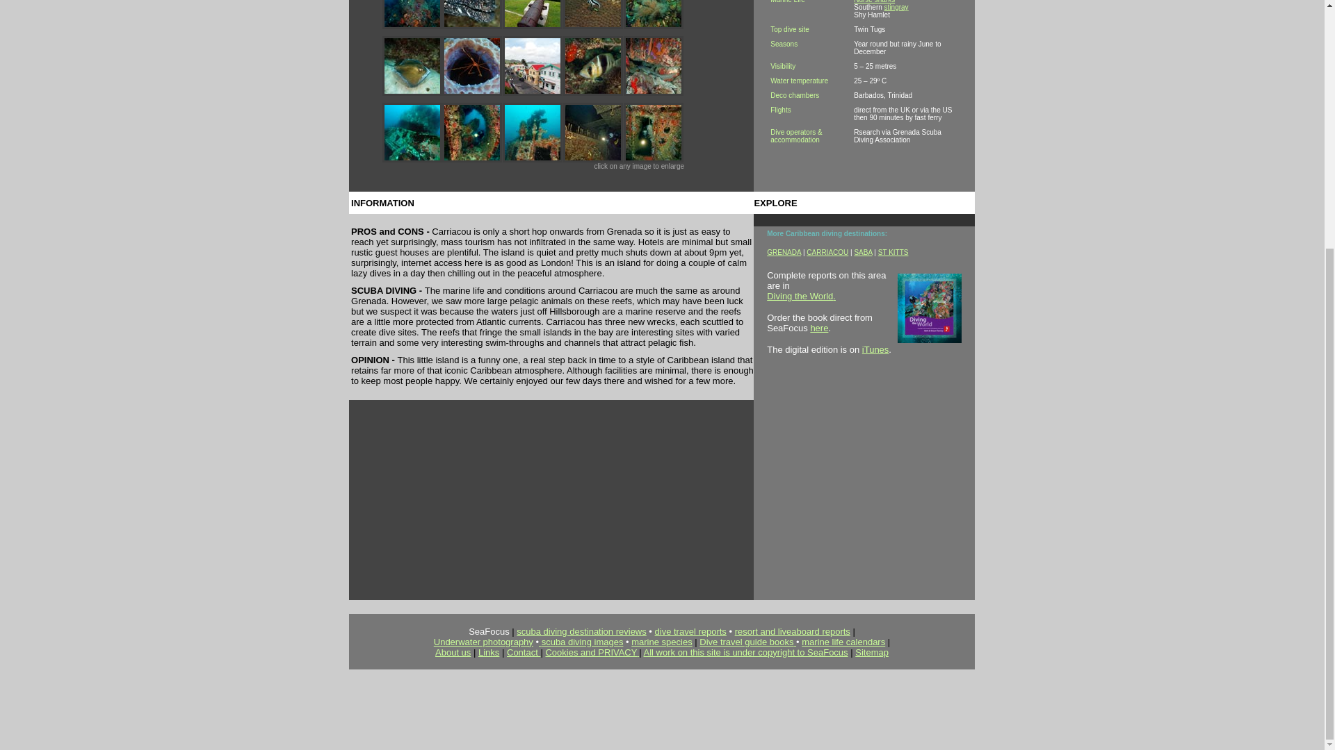 This screenshot has height=750, width=1335. What do you see at coordinates (453, 651) in the screenshot?
I see `About us` at bounding box center [453, 651].